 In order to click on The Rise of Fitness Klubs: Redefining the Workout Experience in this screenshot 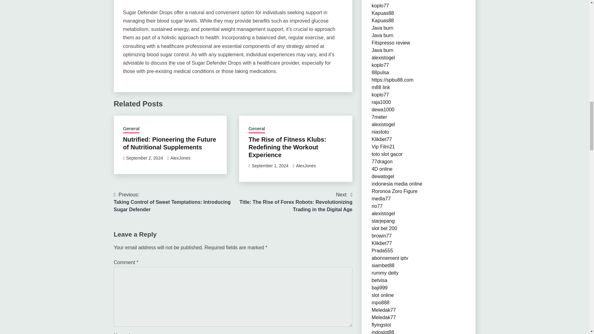, I will do `click(287, 147)`.